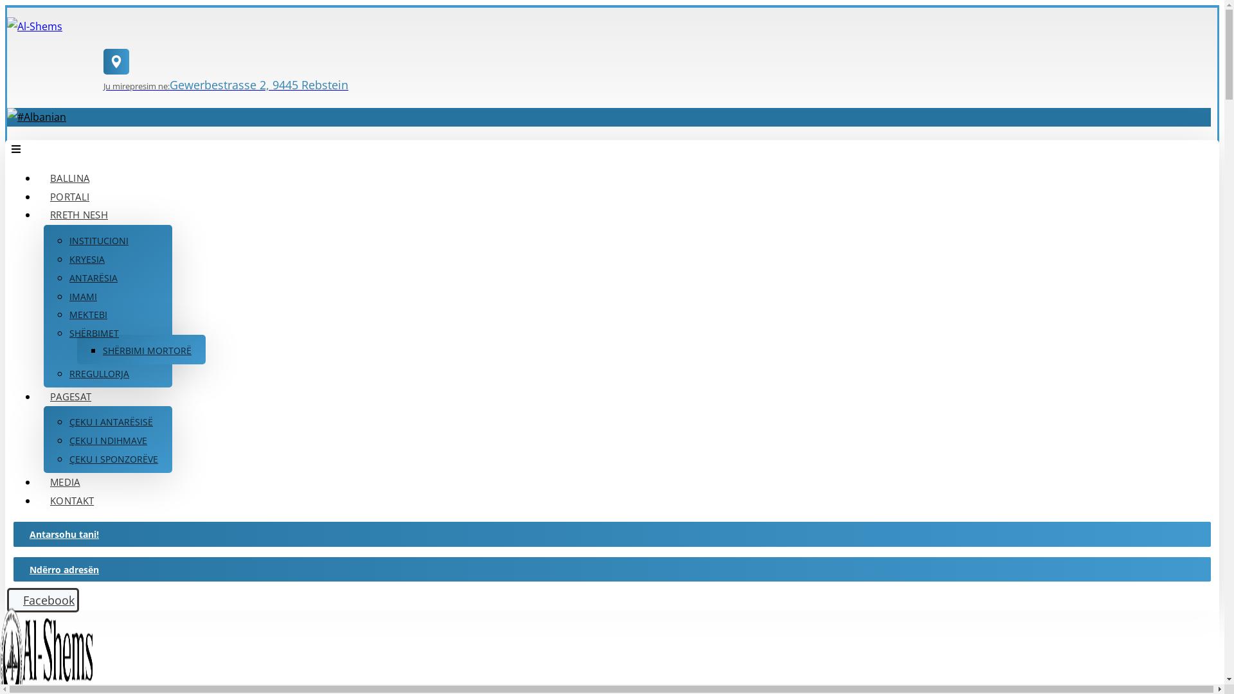  Describe the element at coordinates (42, 600) in the screenshot. I see `Facebook` at that location.